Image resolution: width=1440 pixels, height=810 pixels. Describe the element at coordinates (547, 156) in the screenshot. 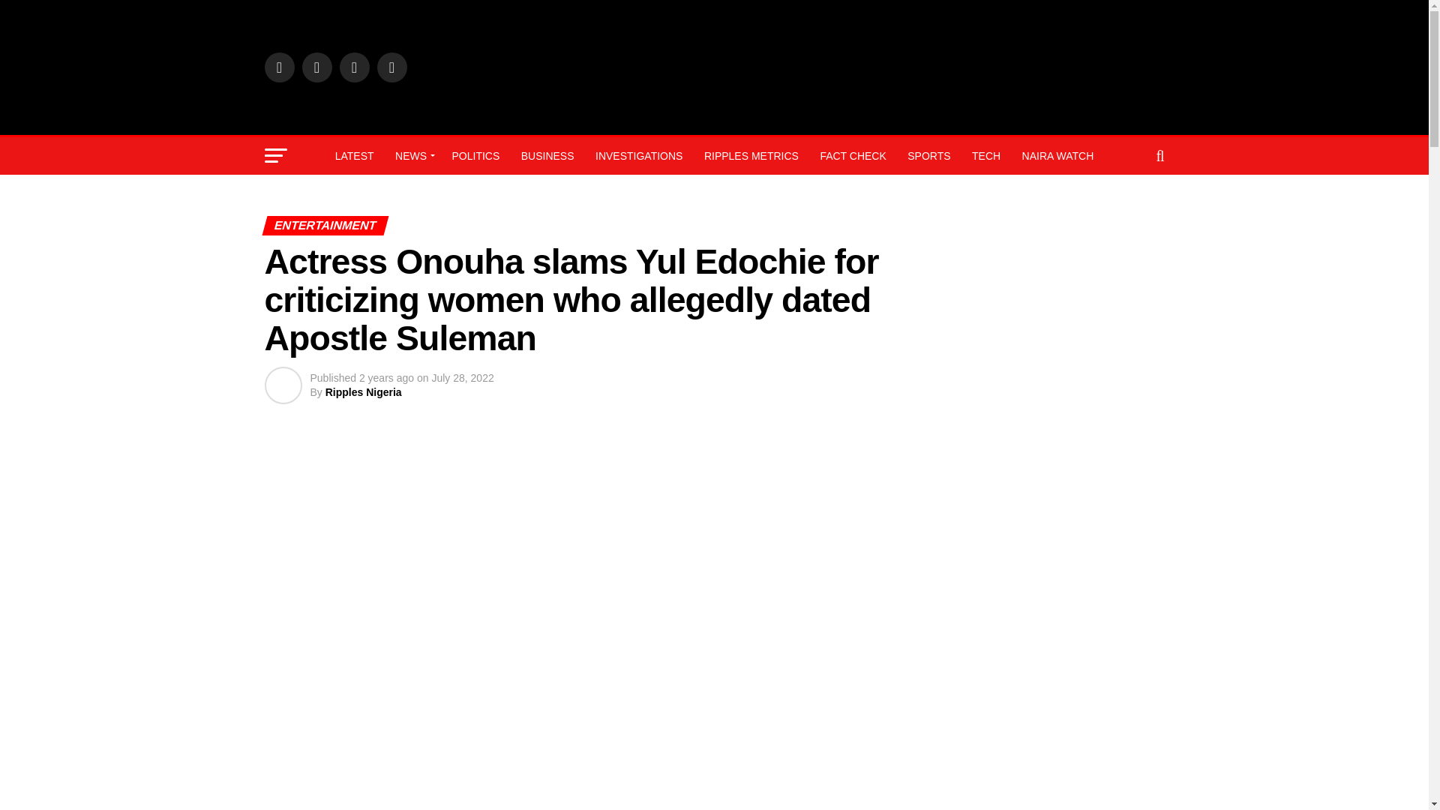

I see `BUSINESS` at that location.